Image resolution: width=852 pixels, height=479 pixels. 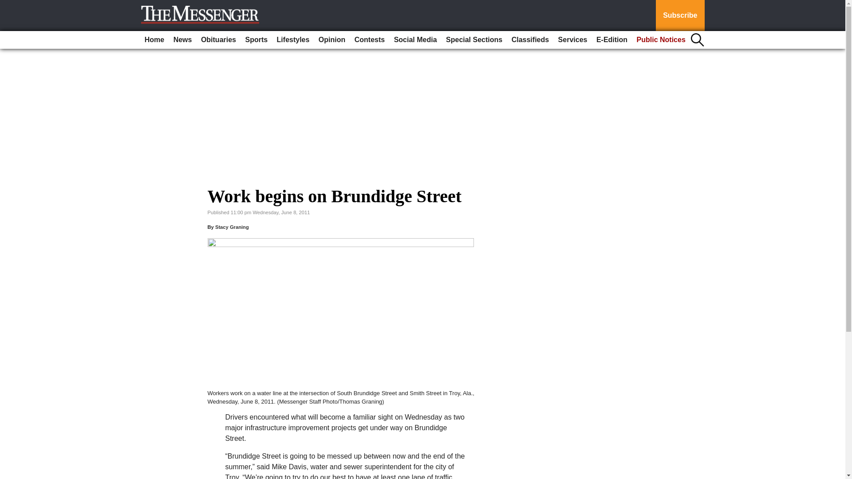 I want to click on Social Media, so click(x=415, y=40).